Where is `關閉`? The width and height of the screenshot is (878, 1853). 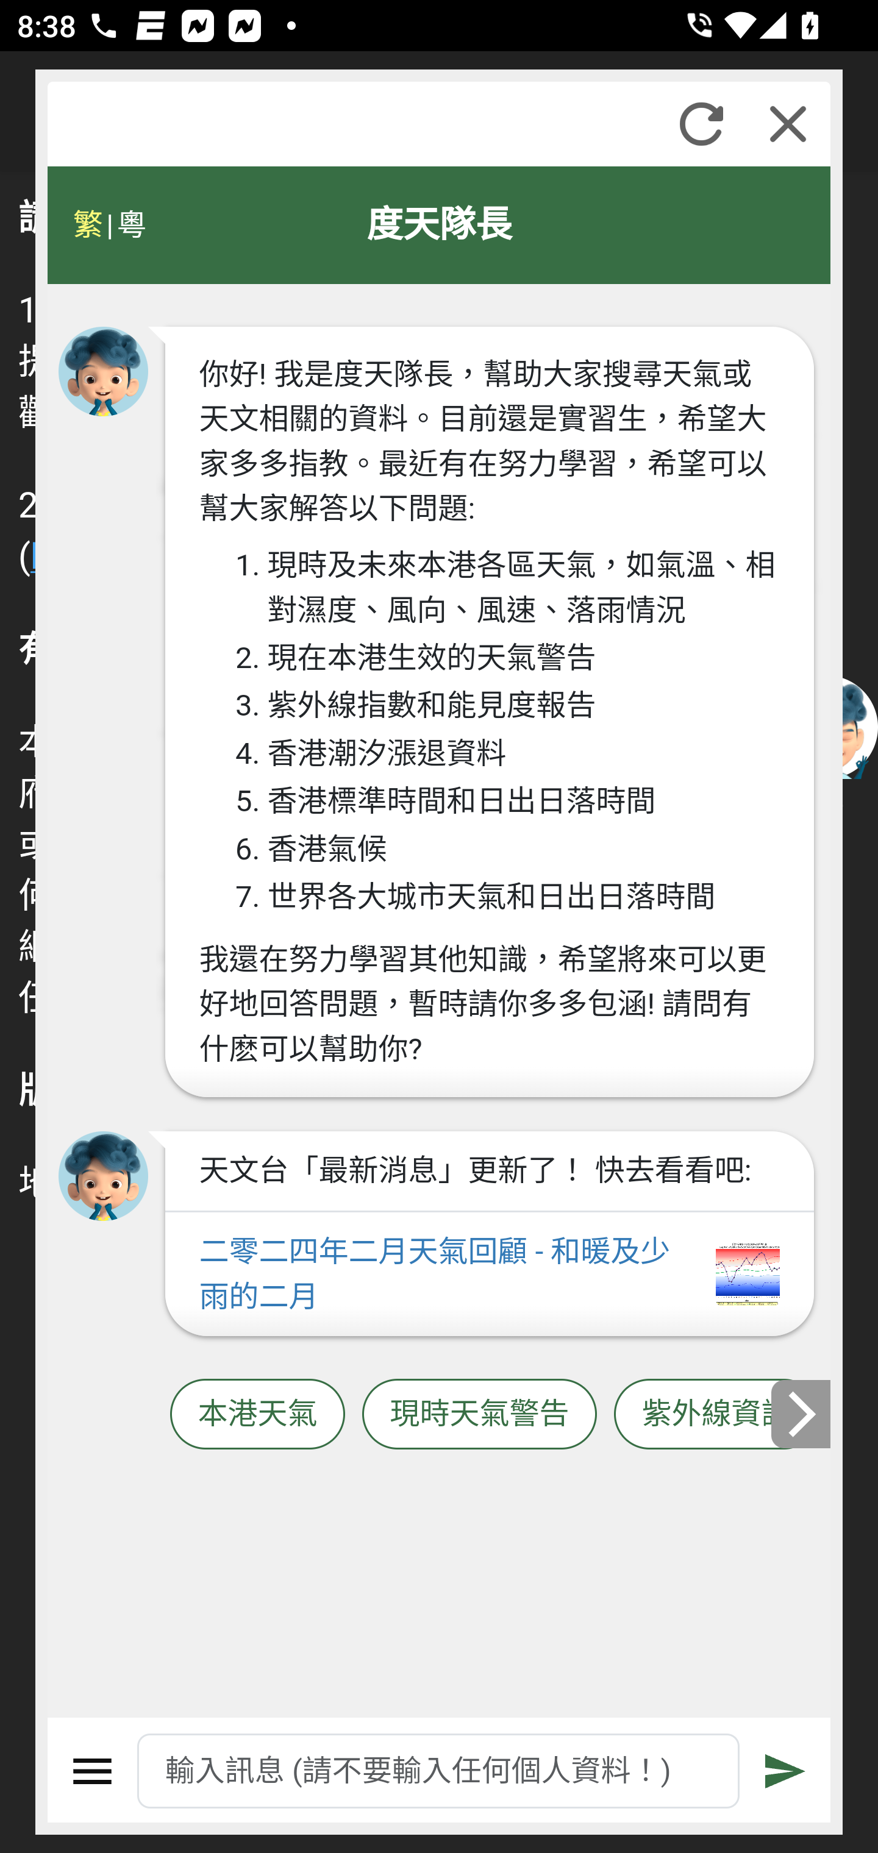 關閉 is located at coordinates (788, 124).